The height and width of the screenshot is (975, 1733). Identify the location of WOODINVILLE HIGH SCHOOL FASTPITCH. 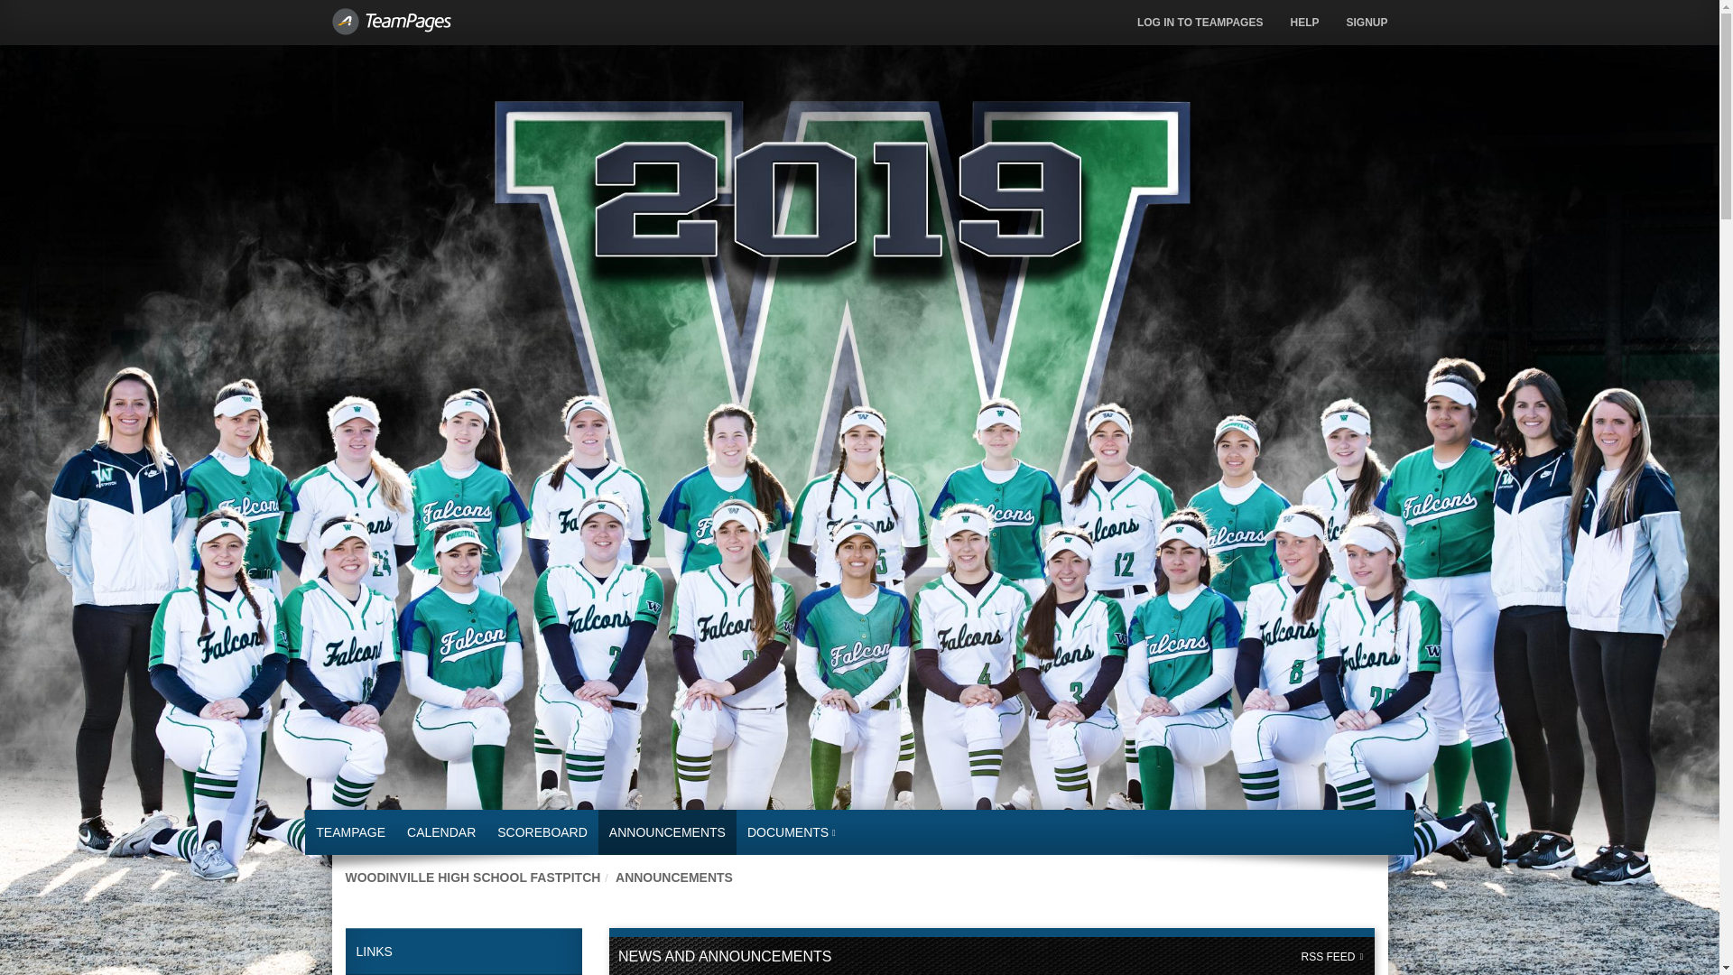
(472, 877).